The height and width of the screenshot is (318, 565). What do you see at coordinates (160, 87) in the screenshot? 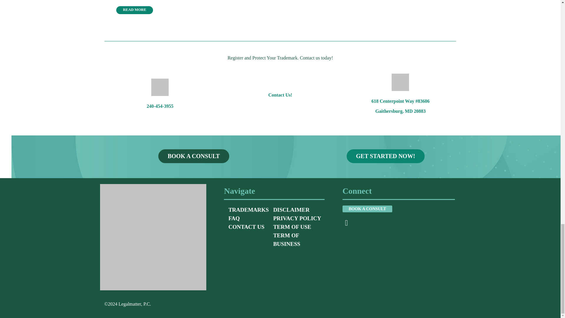
I see `phone-icon` at bounding box center [160, 87].